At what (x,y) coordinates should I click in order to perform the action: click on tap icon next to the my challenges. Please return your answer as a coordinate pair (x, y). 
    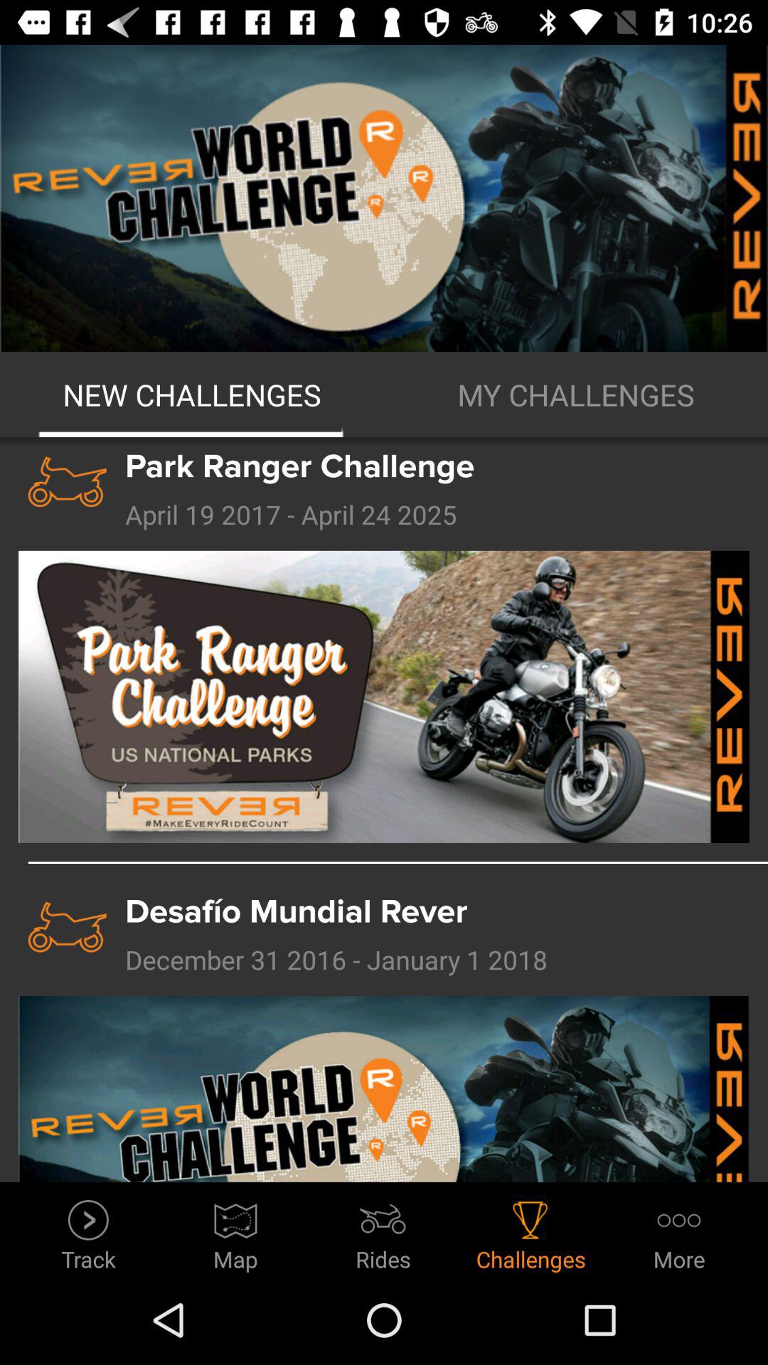
    Looking at the image, I should click on (192, 395).